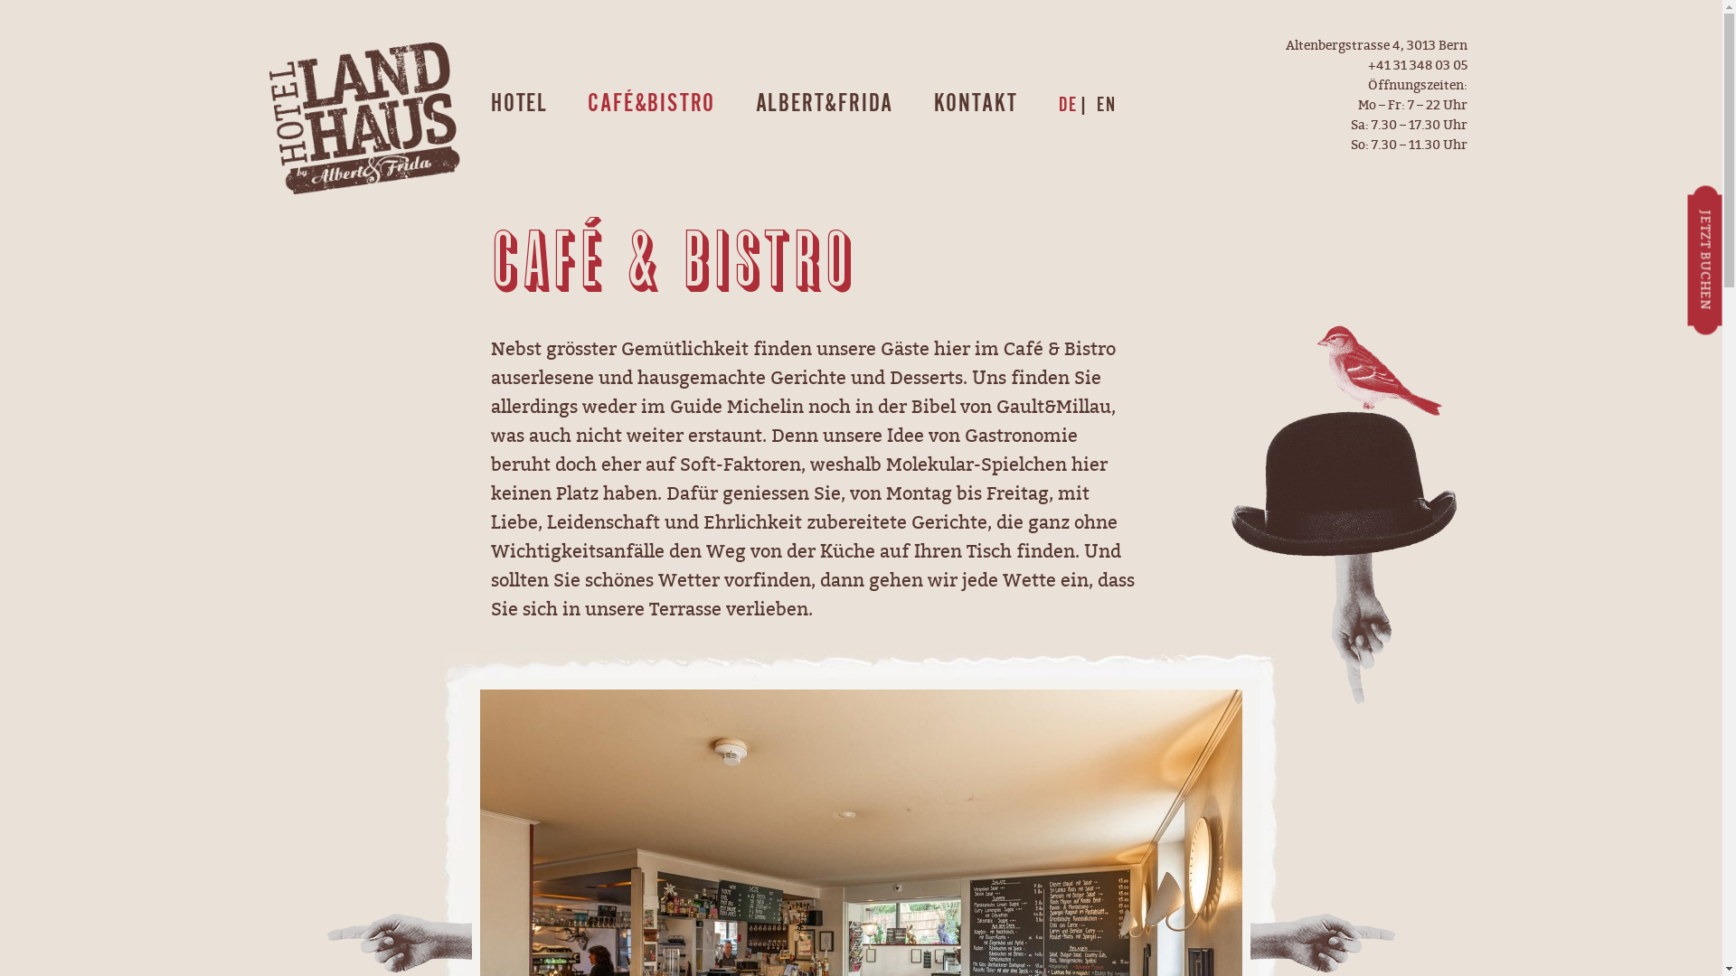 This screenshot has height=976, width=1736. What do you see at coordinates (1324, 943) in the screenshot?
I see `weiter` at bounding box center [1324, 943].